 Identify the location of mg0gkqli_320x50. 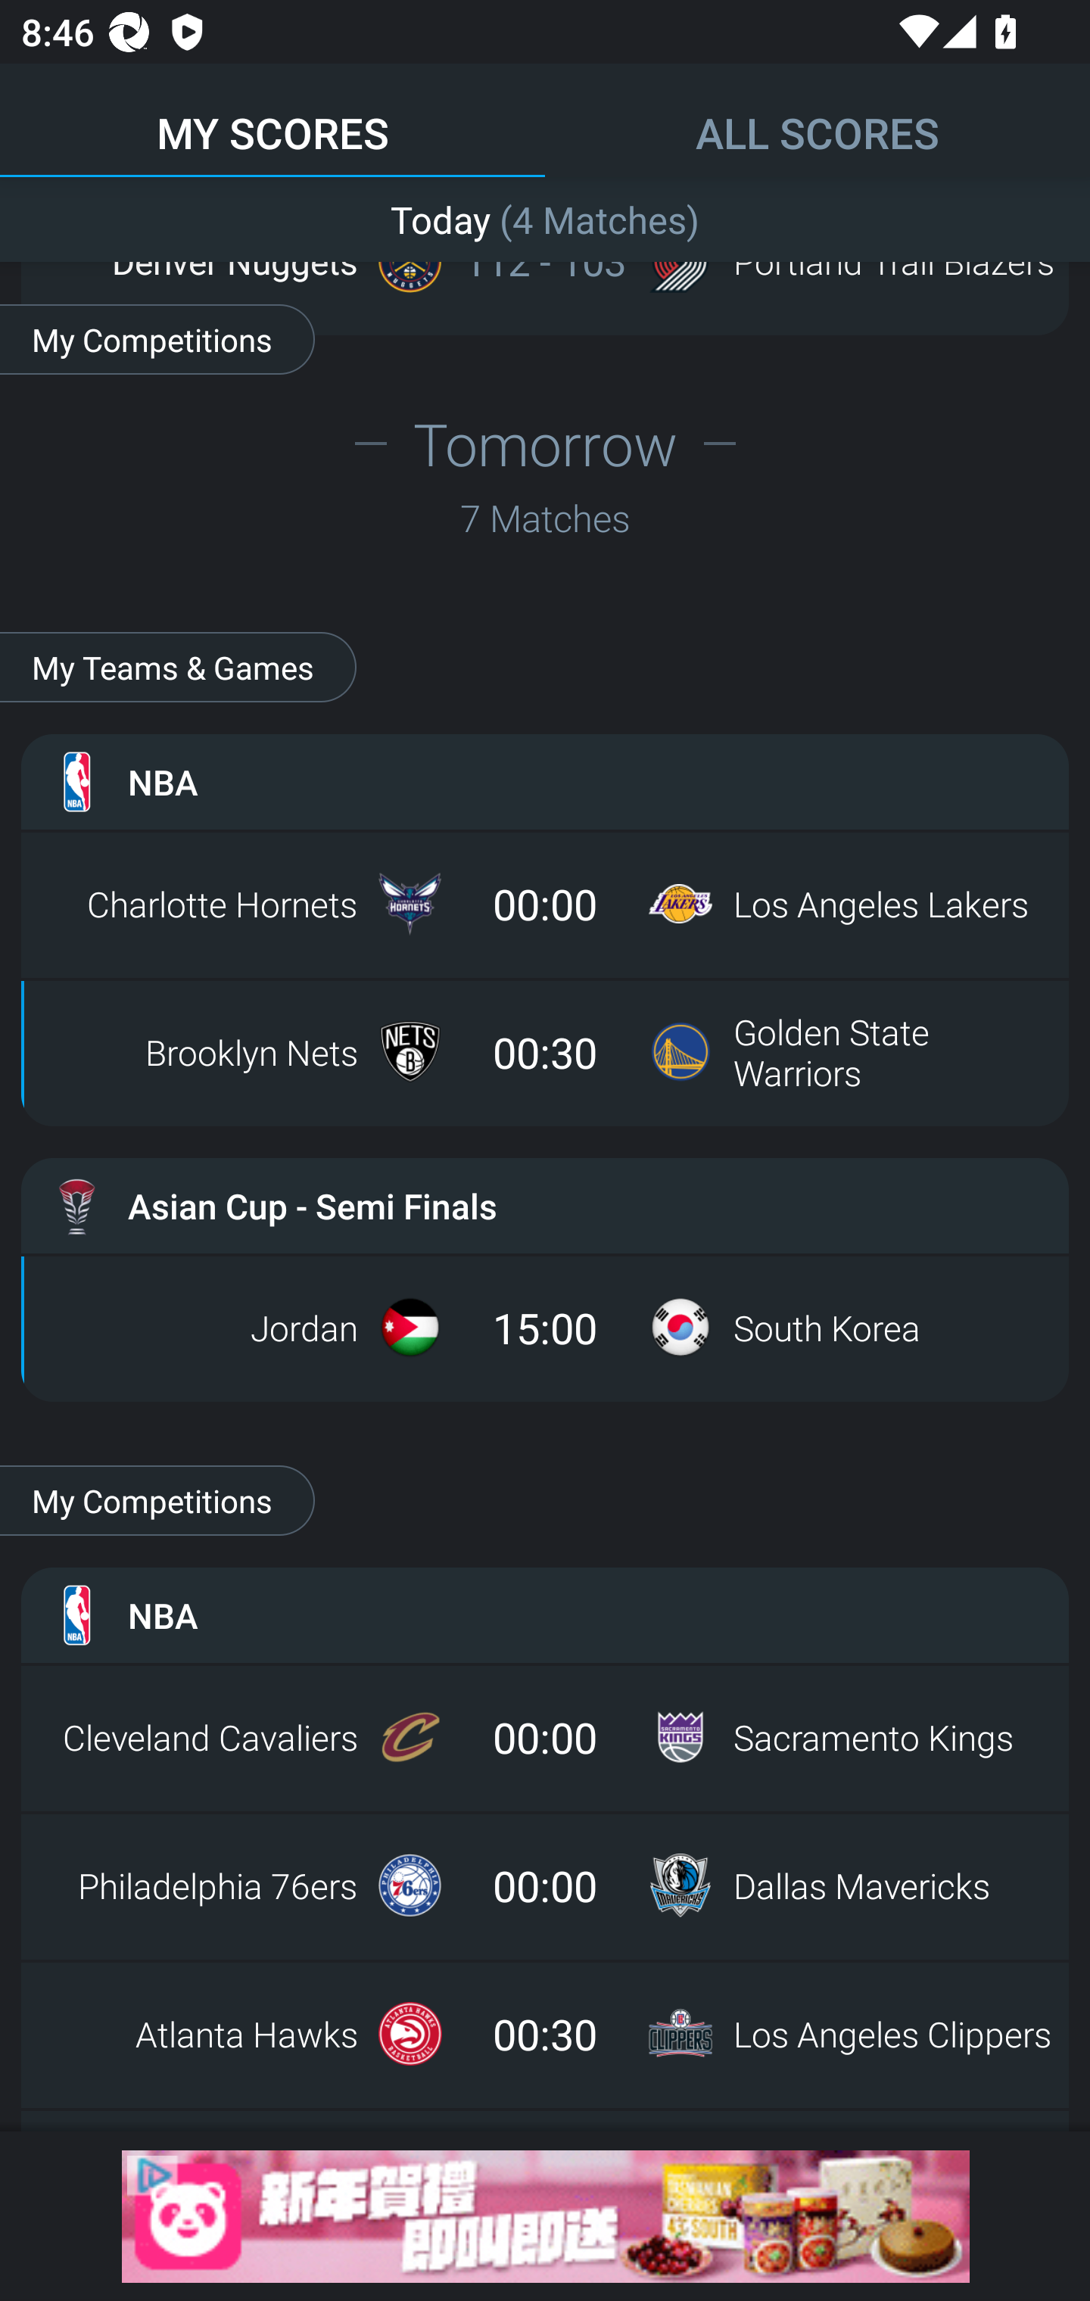
(545, 2215).